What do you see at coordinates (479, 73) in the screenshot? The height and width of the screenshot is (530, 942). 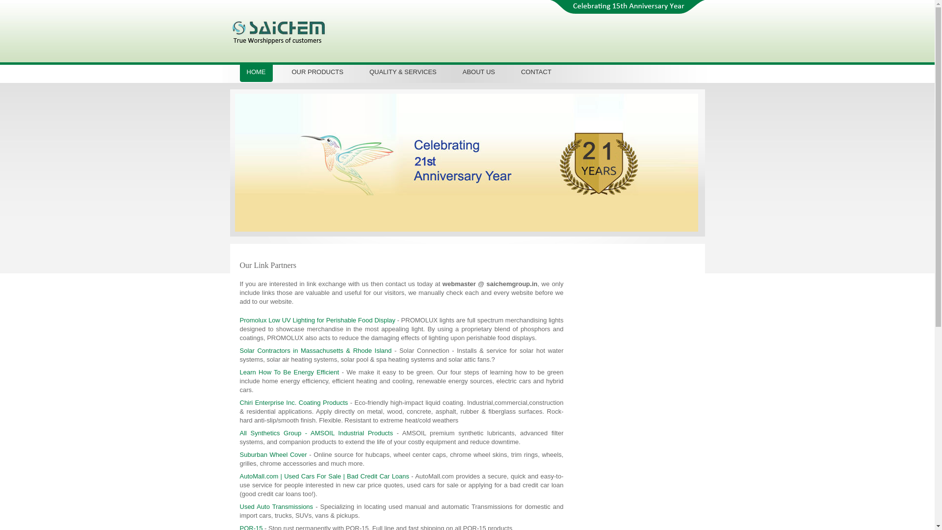 I see `ABOUT US` at bounding box center [479, 73].